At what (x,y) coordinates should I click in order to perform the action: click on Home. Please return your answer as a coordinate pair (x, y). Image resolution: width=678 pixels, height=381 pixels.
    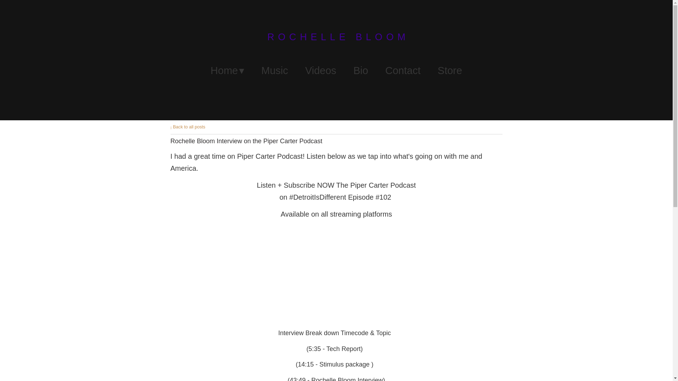
    Looking at the image, I should click on (227, 71).